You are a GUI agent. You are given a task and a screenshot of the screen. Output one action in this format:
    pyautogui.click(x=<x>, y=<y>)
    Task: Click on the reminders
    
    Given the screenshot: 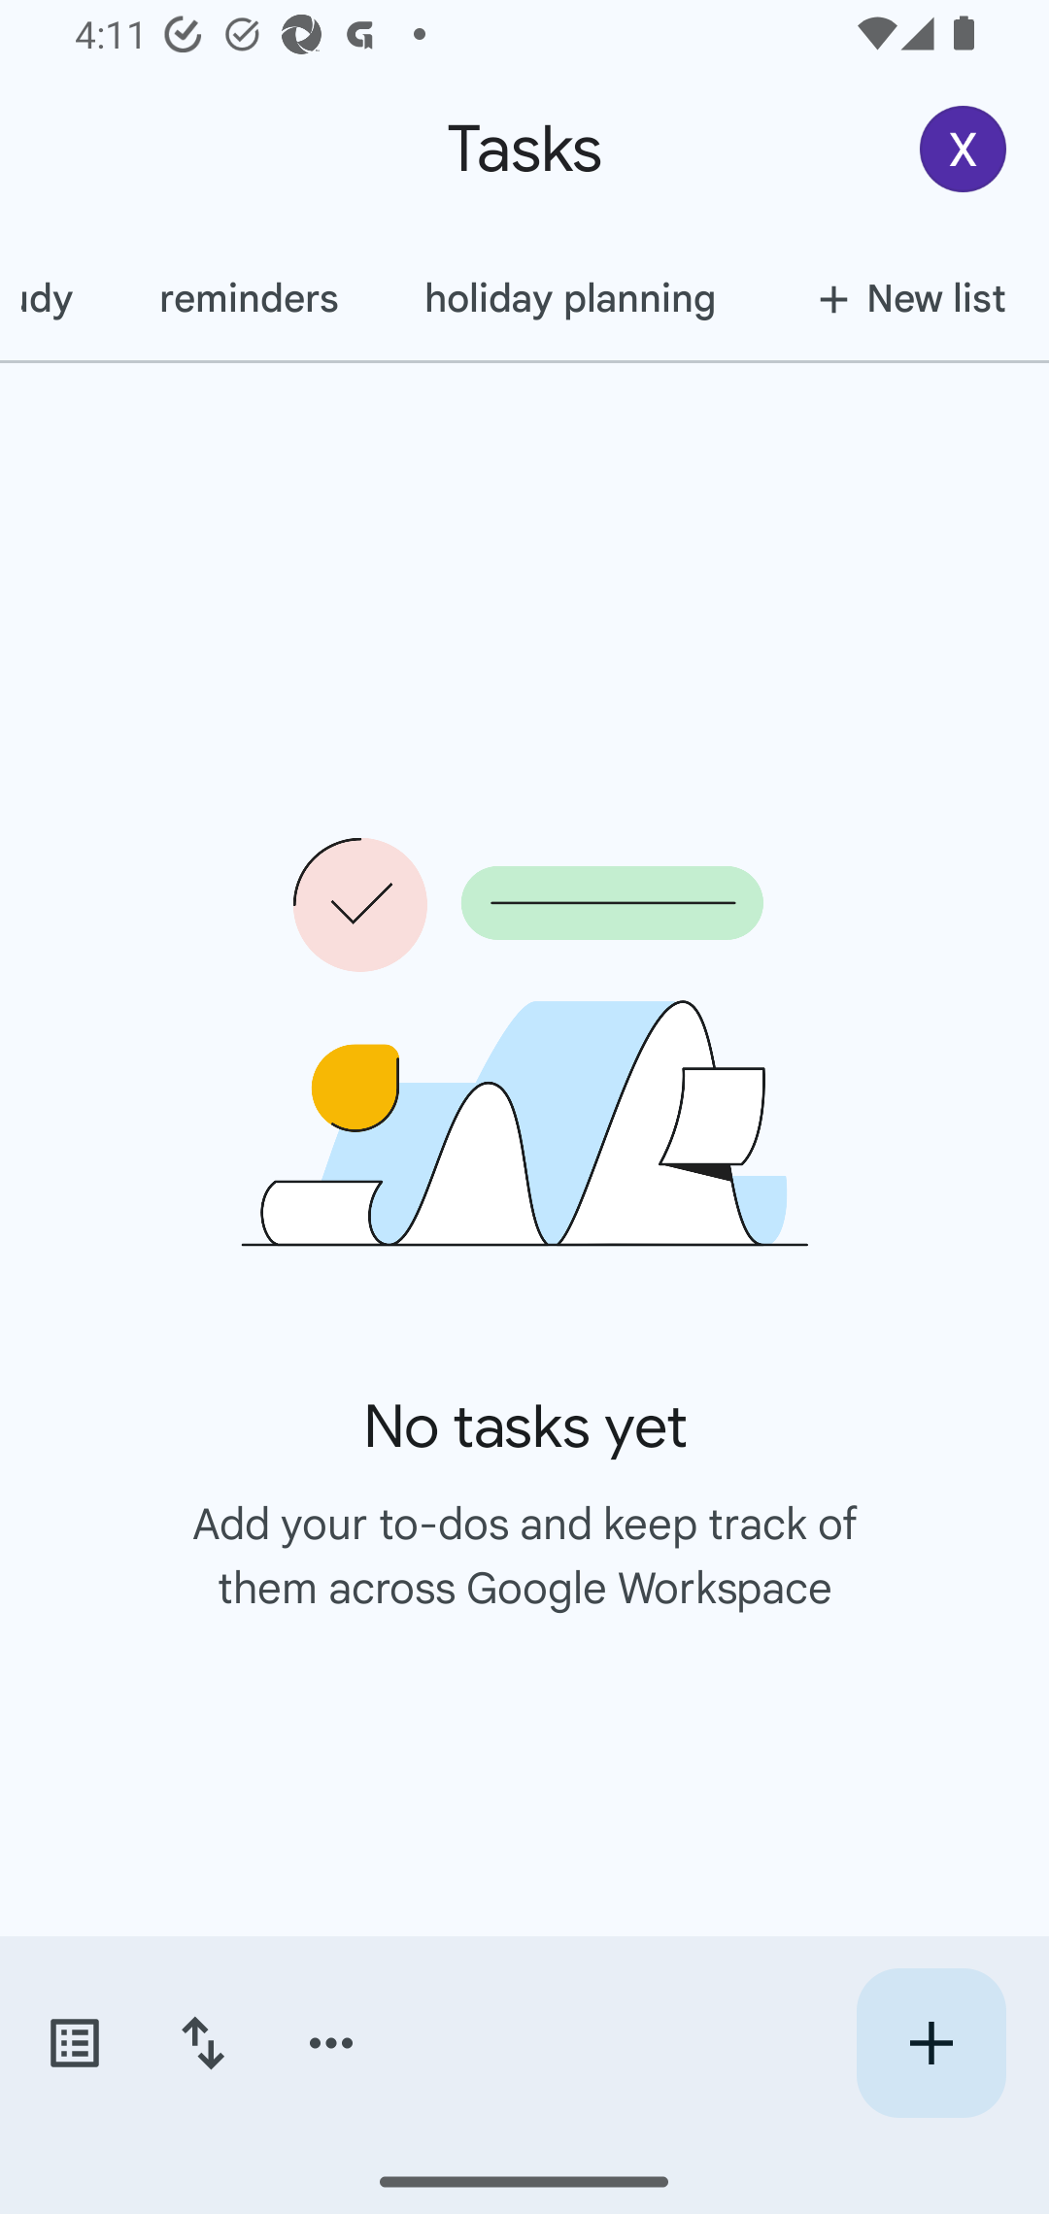 What is the action you would take?
    pyautogui.click(x=248, y=298)
    